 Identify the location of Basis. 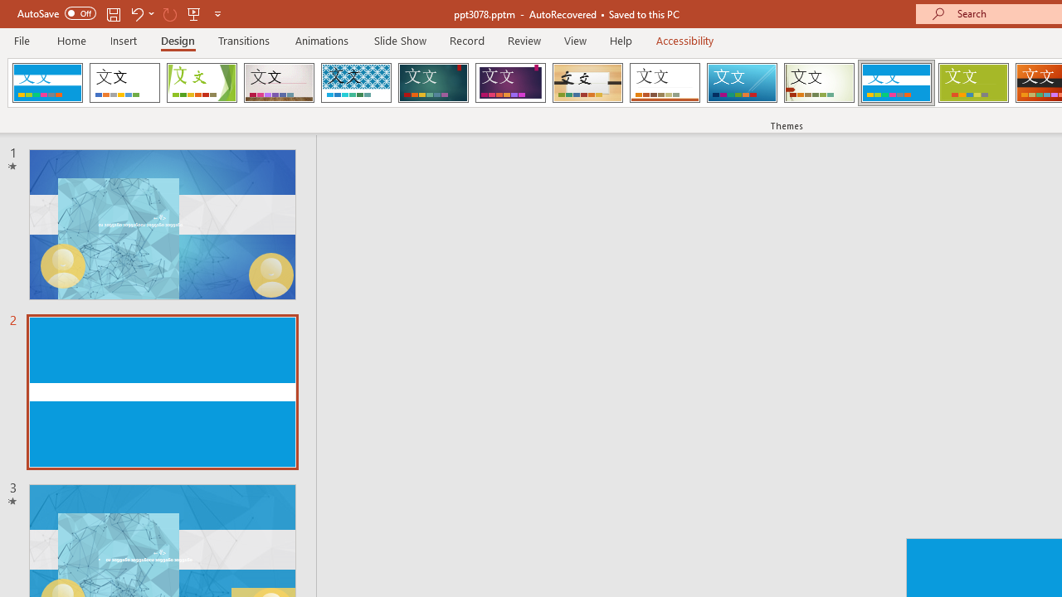
(972, 83).